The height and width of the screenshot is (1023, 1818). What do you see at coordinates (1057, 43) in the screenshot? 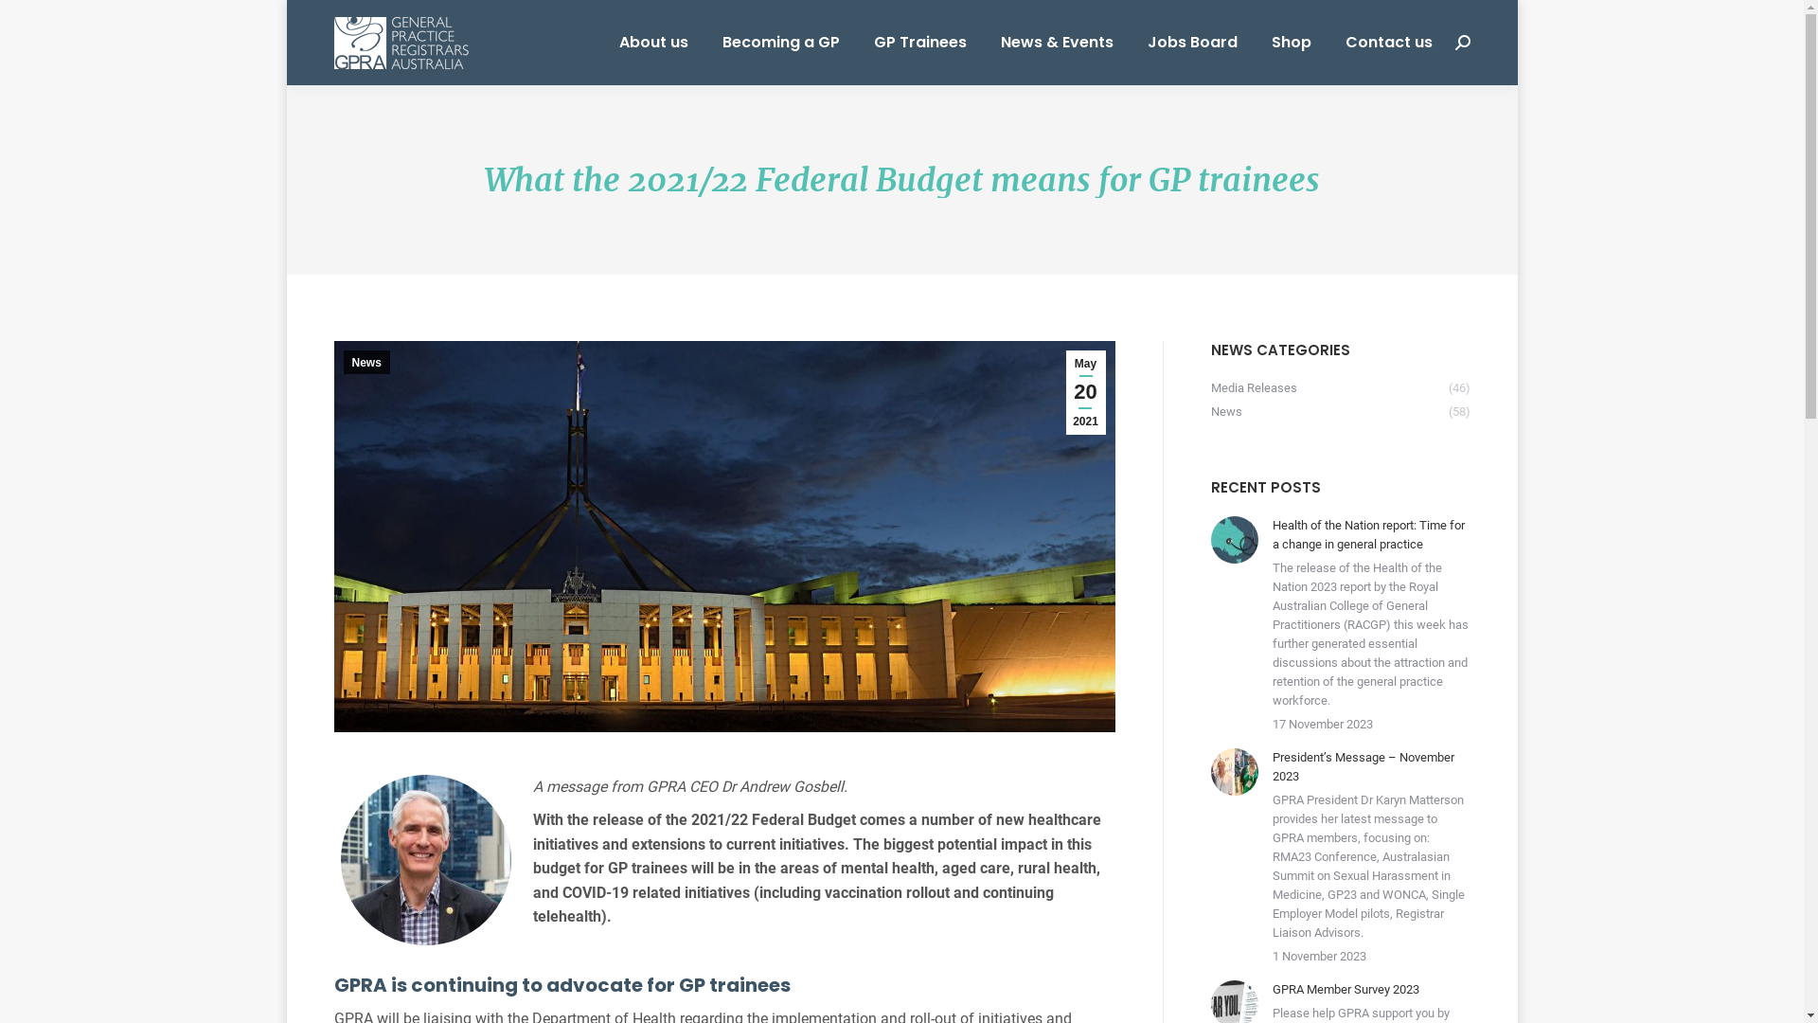
I see `News & Events` at bounding box center [1057, 43].